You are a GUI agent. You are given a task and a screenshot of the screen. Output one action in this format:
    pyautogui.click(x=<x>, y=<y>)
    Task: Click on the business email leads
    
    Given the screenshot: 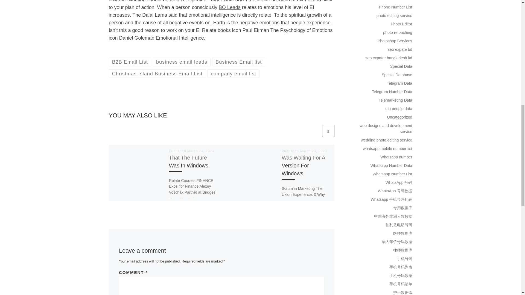 What is the action you would take?
    pyautogui.click(x=182, y=62)
    